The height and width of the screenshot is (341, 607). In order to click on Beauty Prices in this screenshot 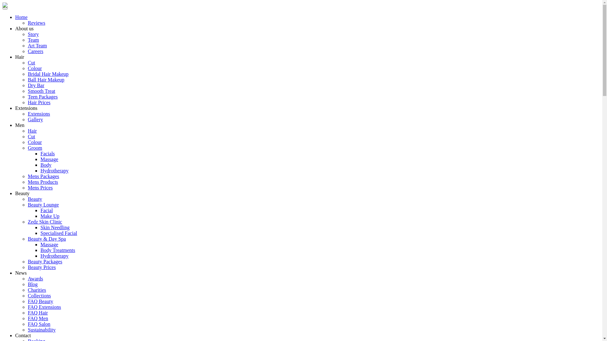, I will do `click(42, 267)`.